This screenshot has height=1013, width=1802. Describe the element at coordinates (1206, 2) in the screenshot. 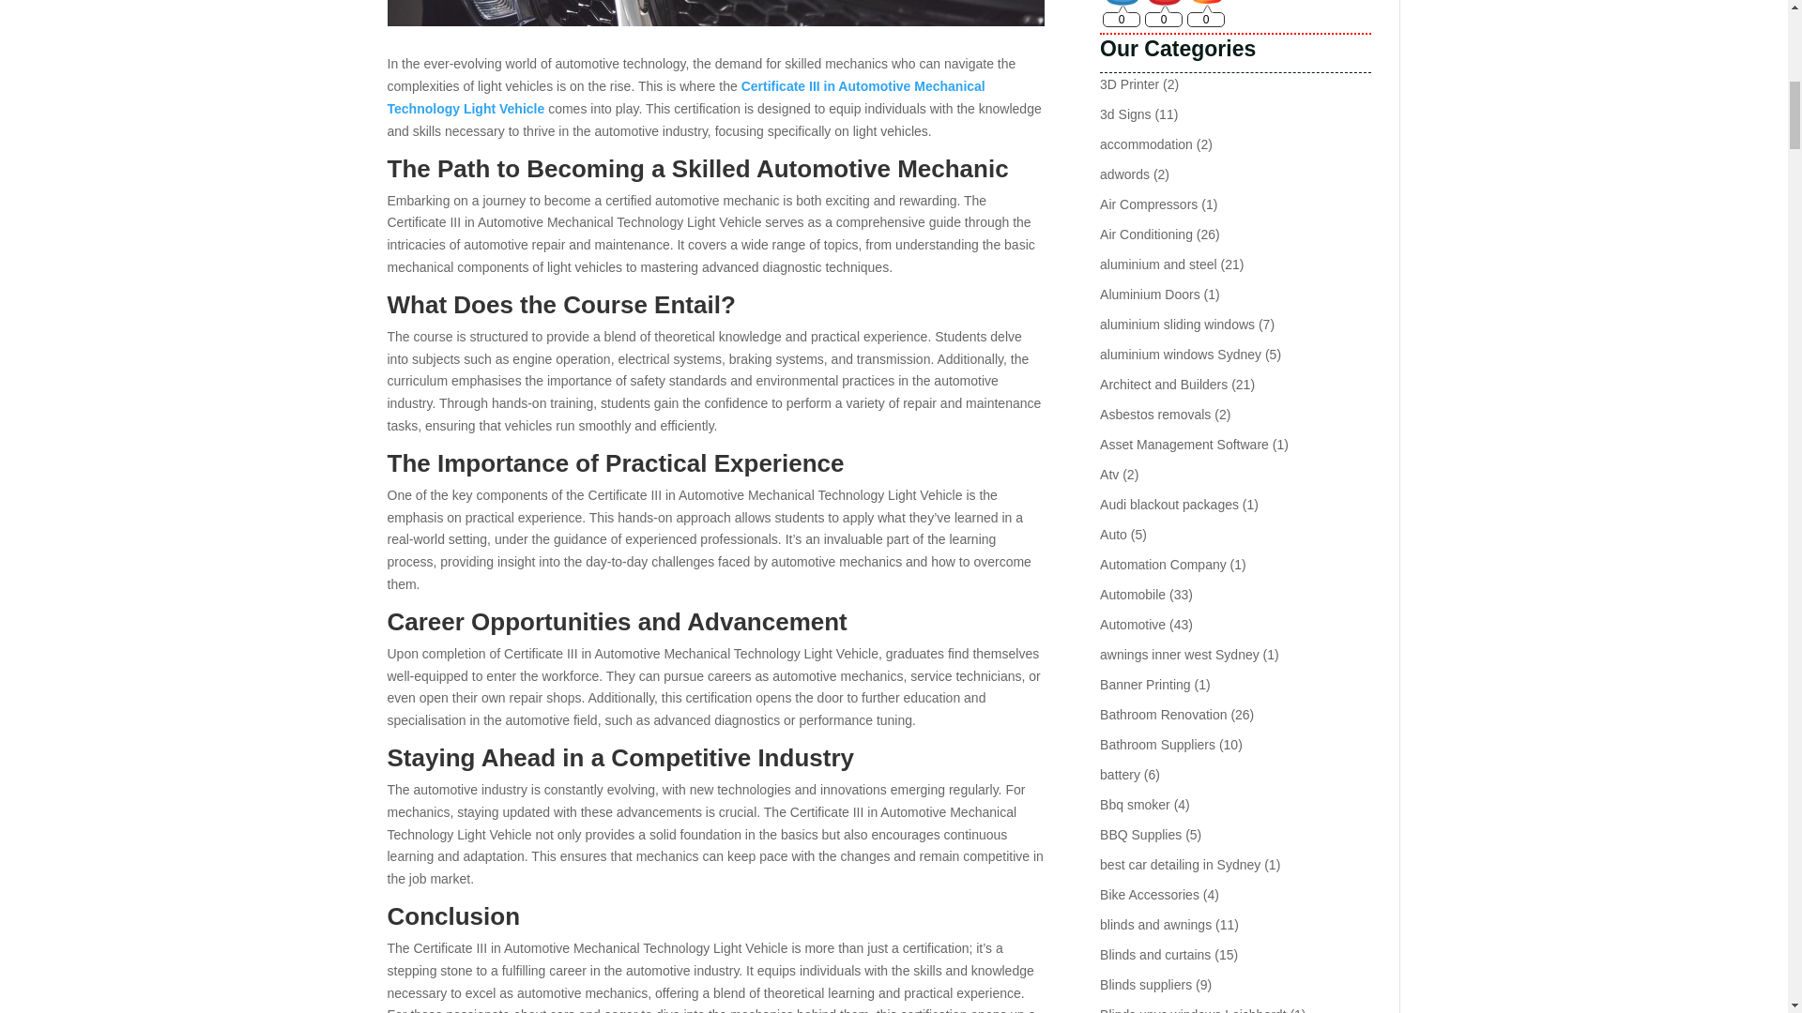

I see `Instagram` at that location.